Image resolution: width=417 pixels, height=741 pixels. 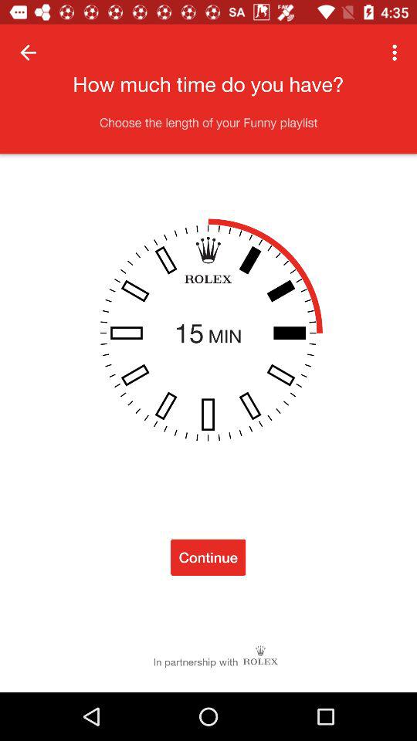 What do you see at coordinates (208, 557) in the screenshot?
I see `jump until continue item` at bounding box center [208, 557].